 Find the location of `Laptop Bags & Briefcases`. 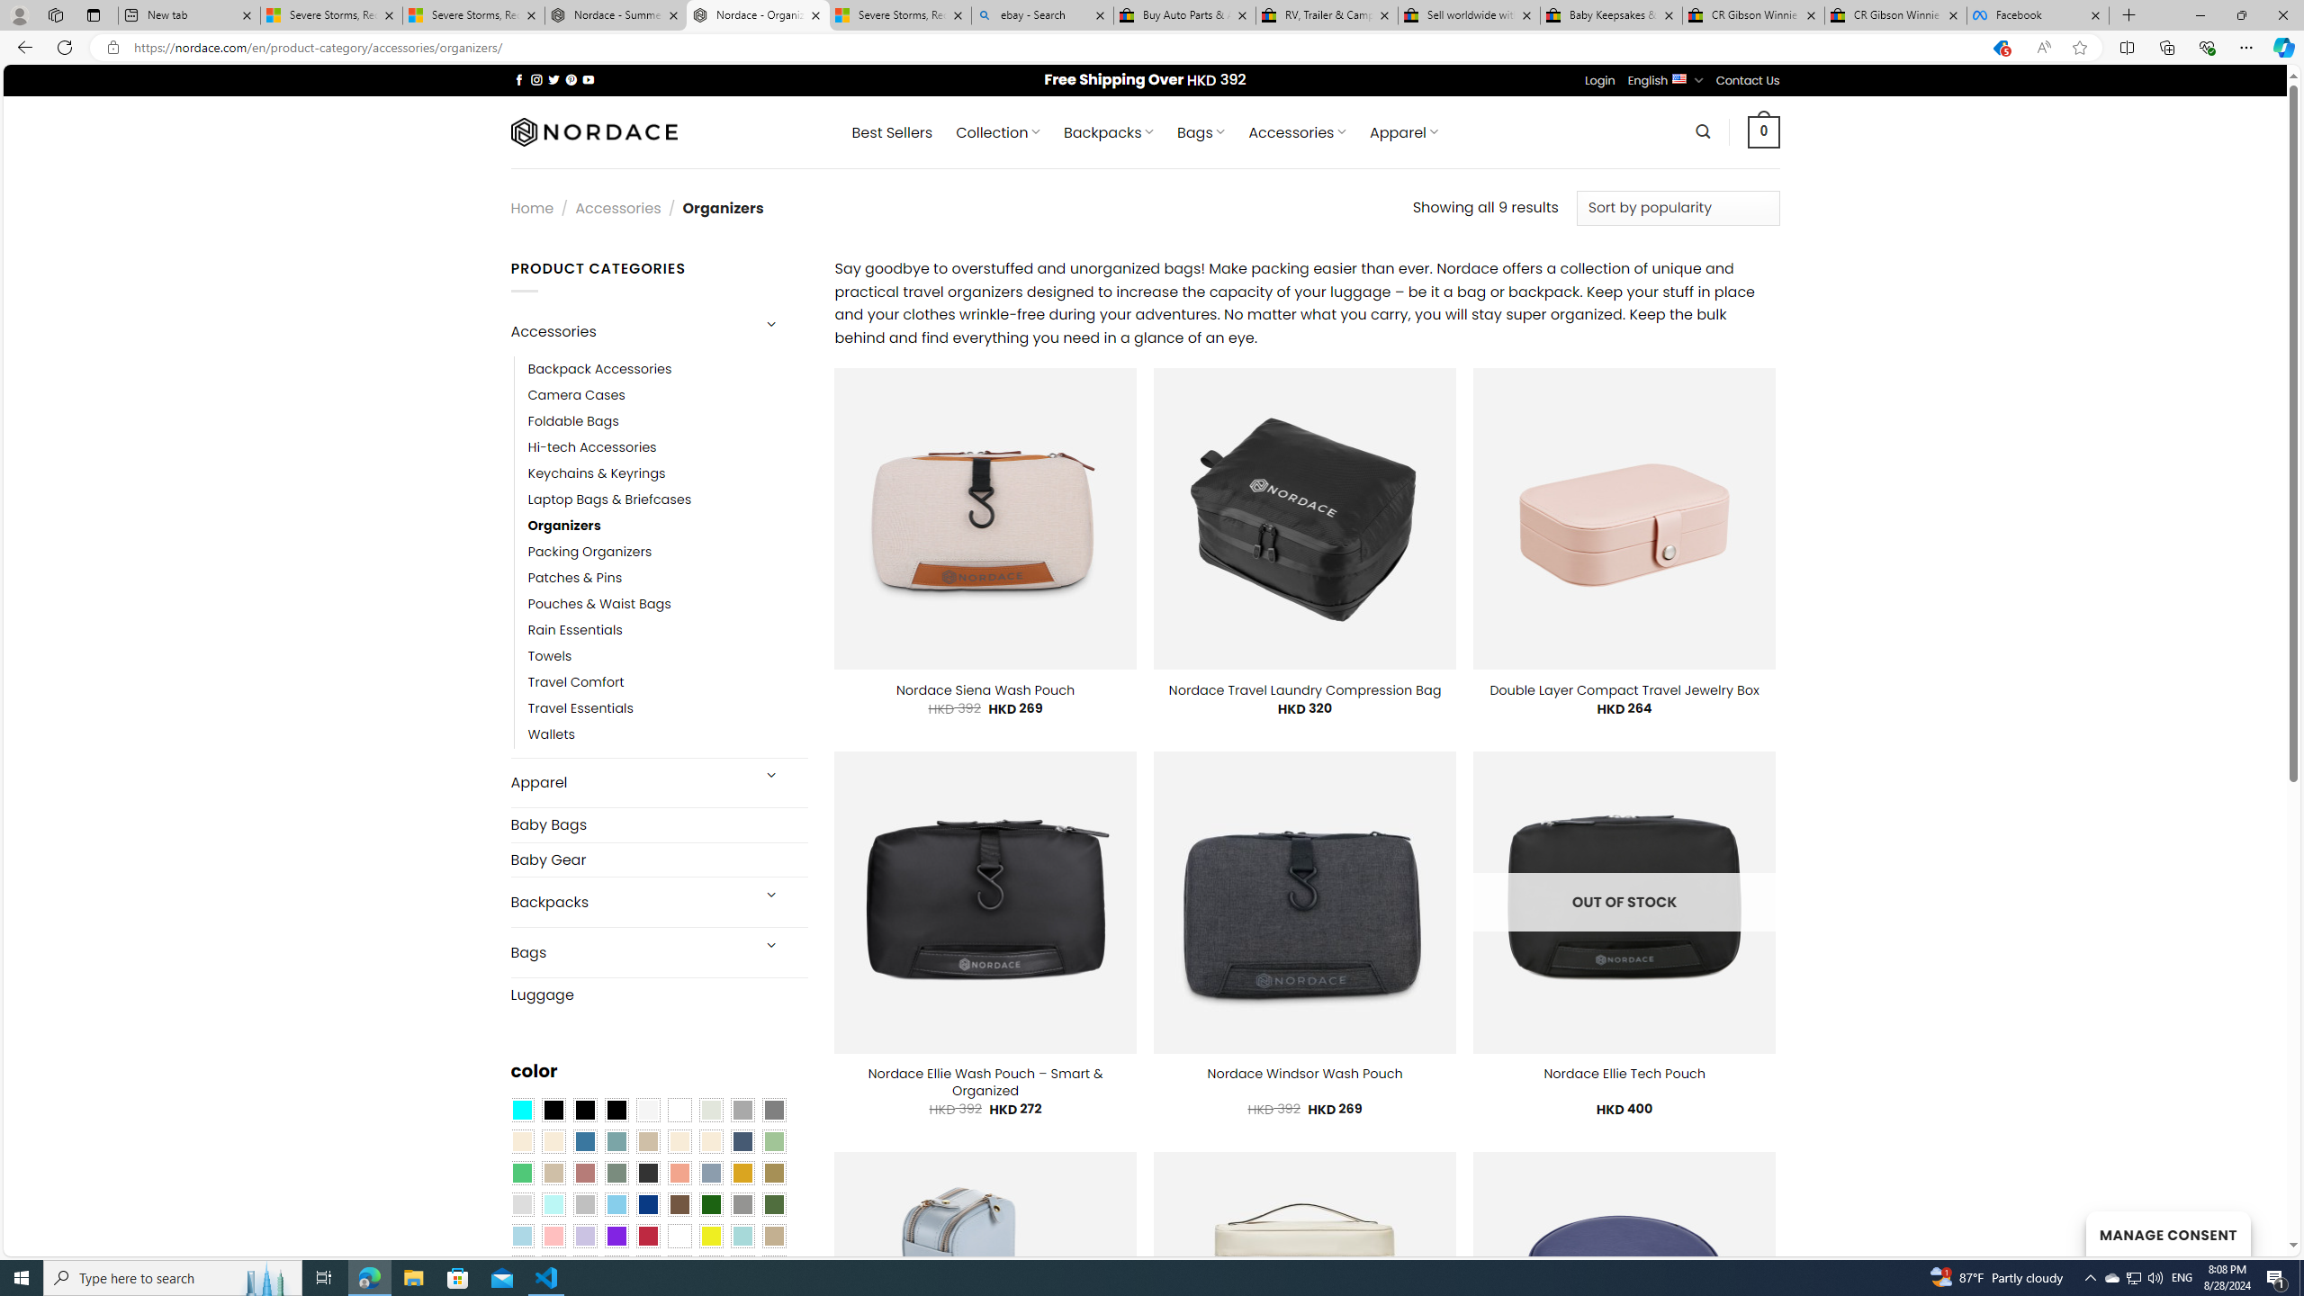

Laptop Bags & Briefcases is located at coordinates (668, 500).